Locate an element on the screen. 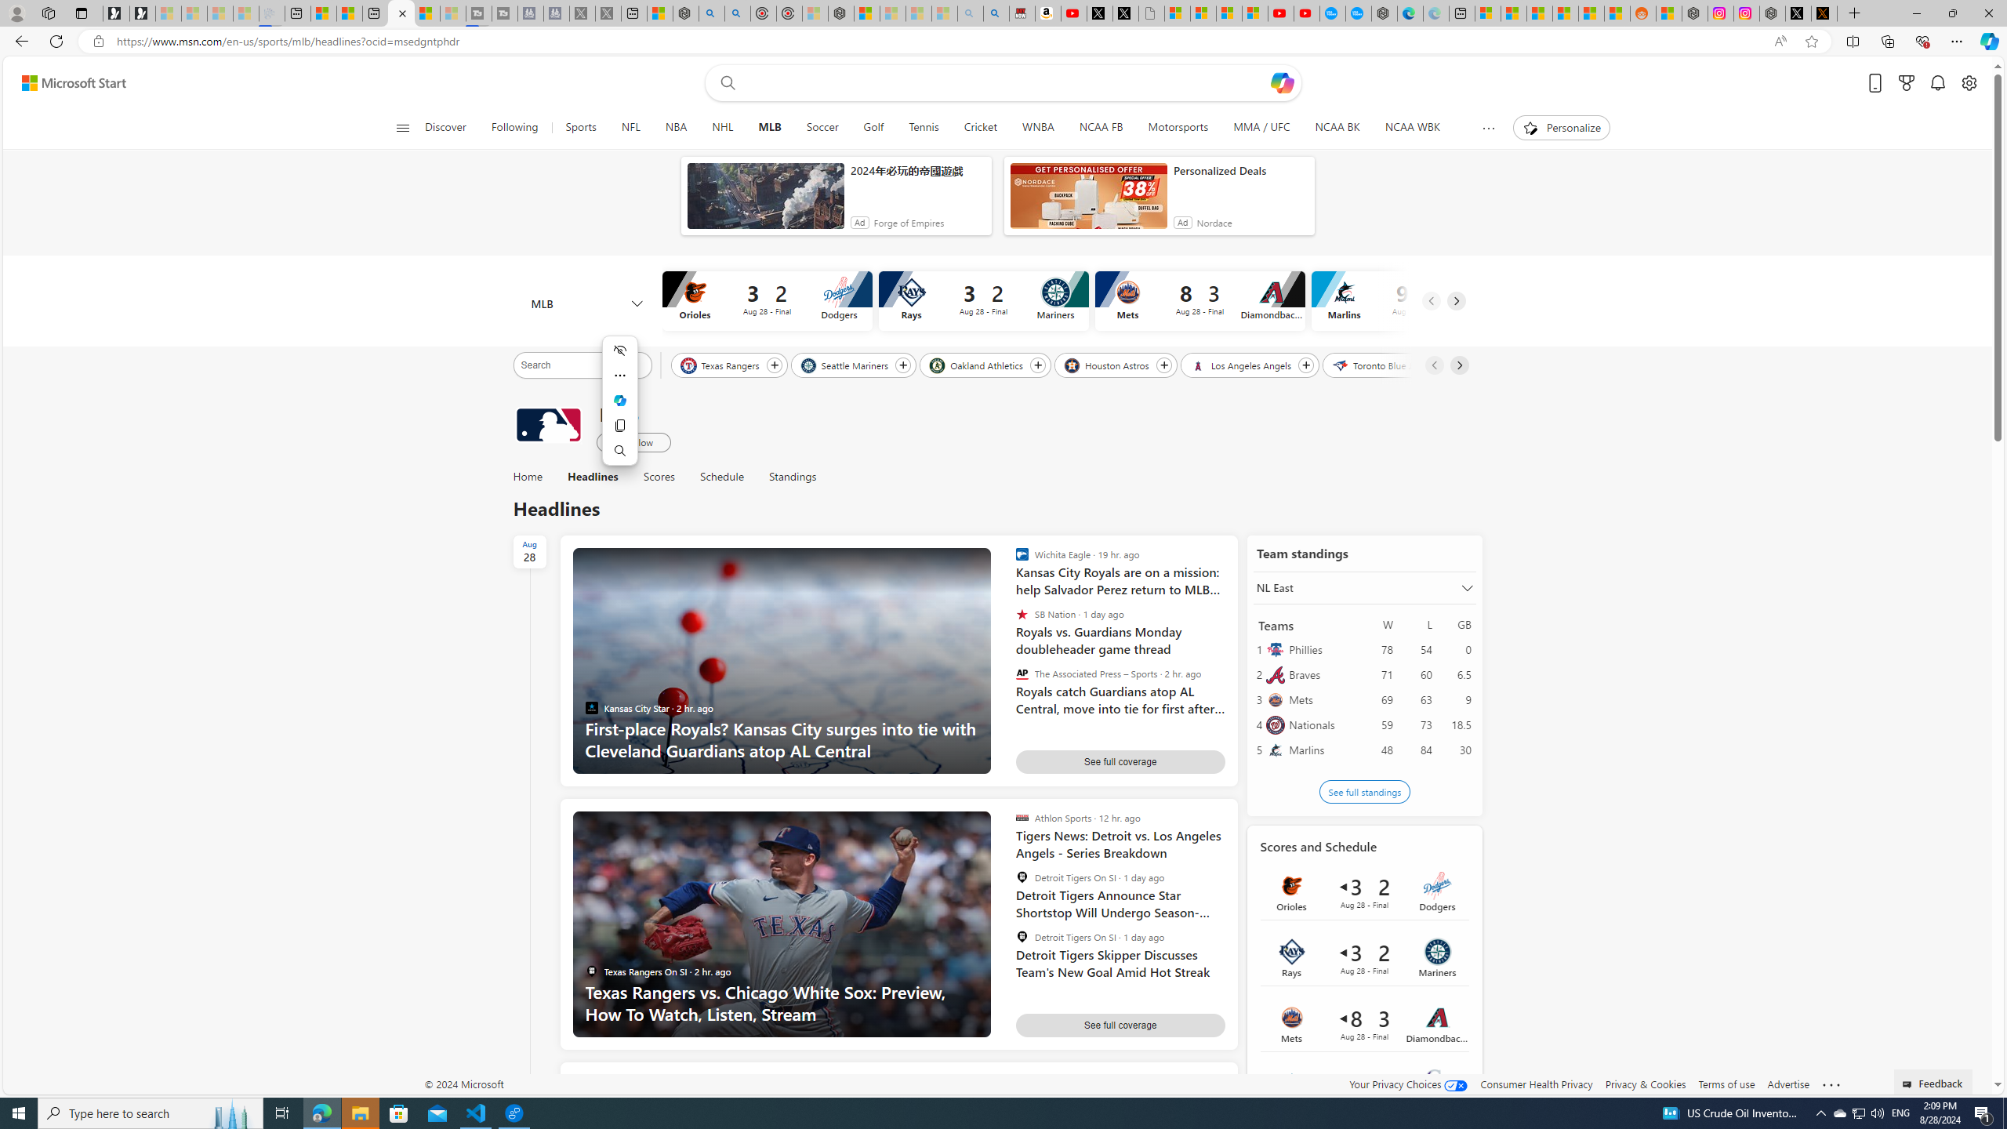 Image resolution: width=2007 pixels, height=1129 pixels. Web search is located at coordinates (725, 83).